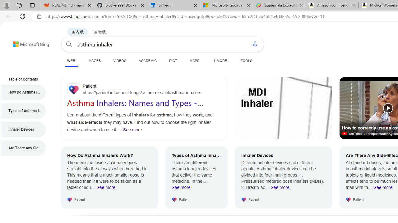 The height and width of the screenshot is (223, 398). I want to click on Search button, so click(69, 44).